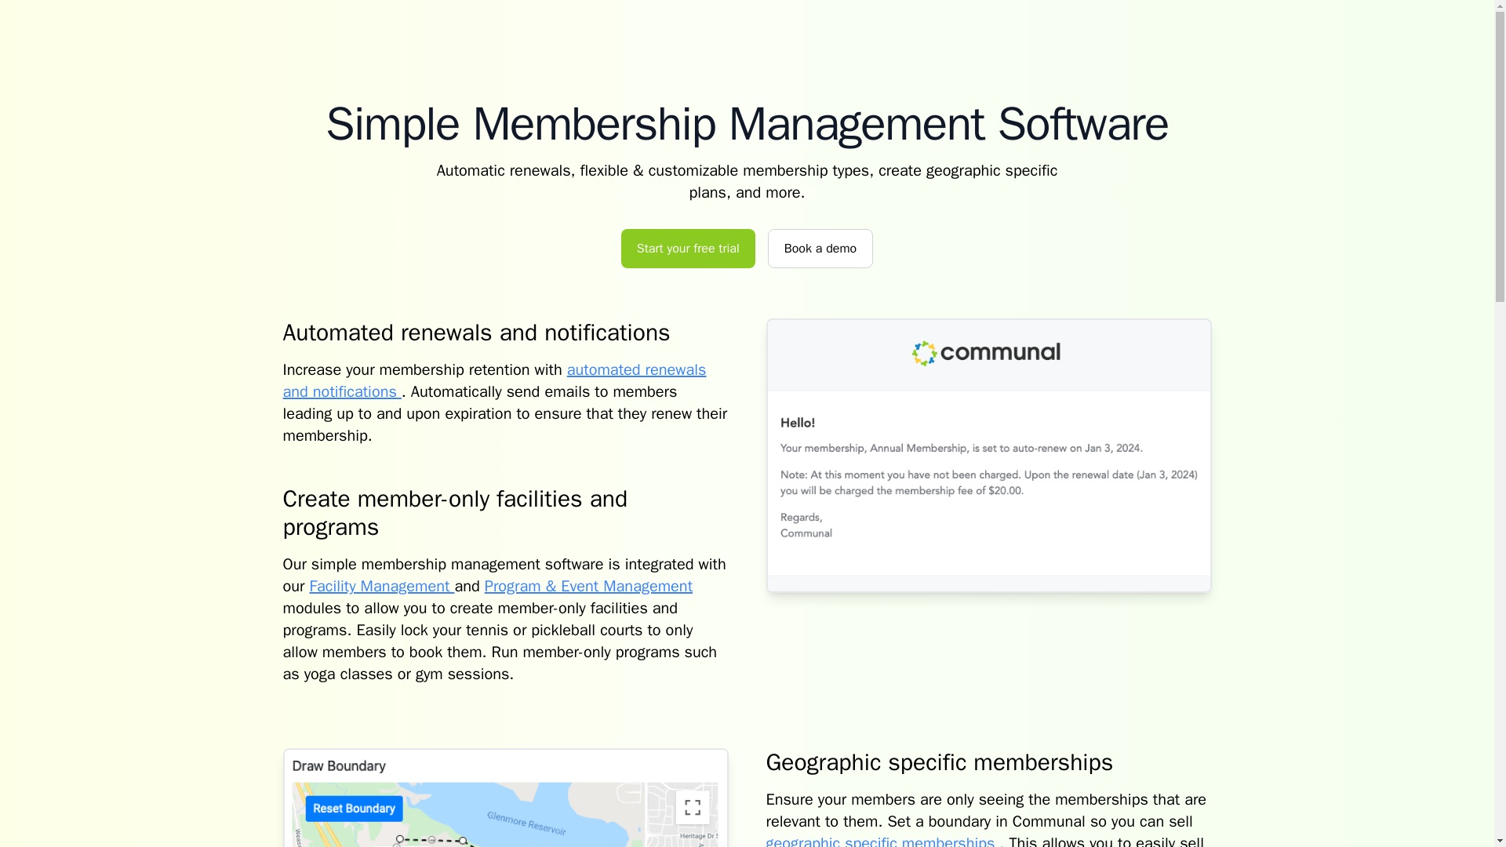 The width and height of the screenshot is (1506, 847). I want to click on Start your free trial, so click(688, 248).